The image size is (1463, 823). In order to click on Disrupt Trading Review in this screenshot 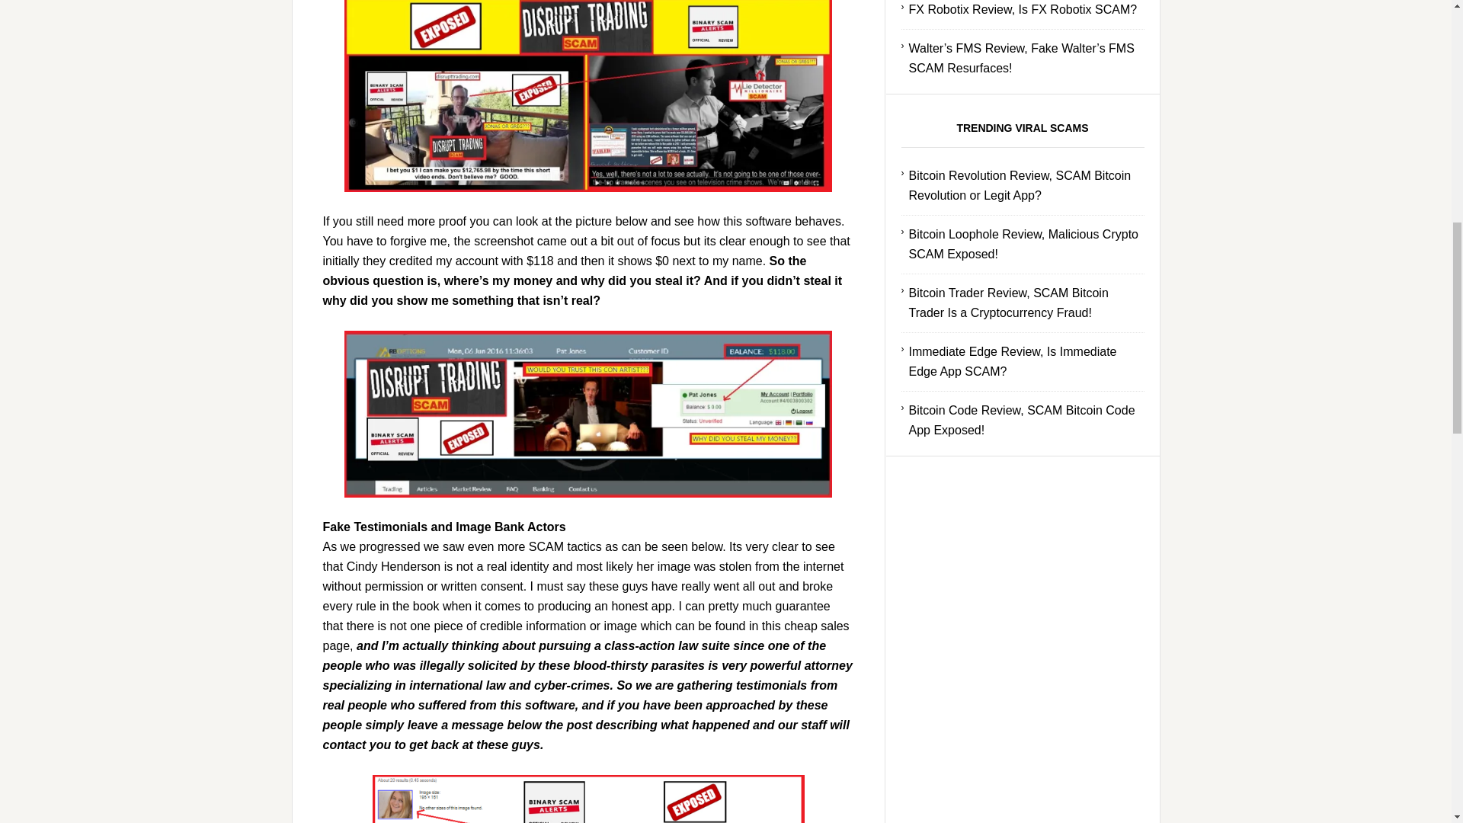, I will do `click(588, 96)`.